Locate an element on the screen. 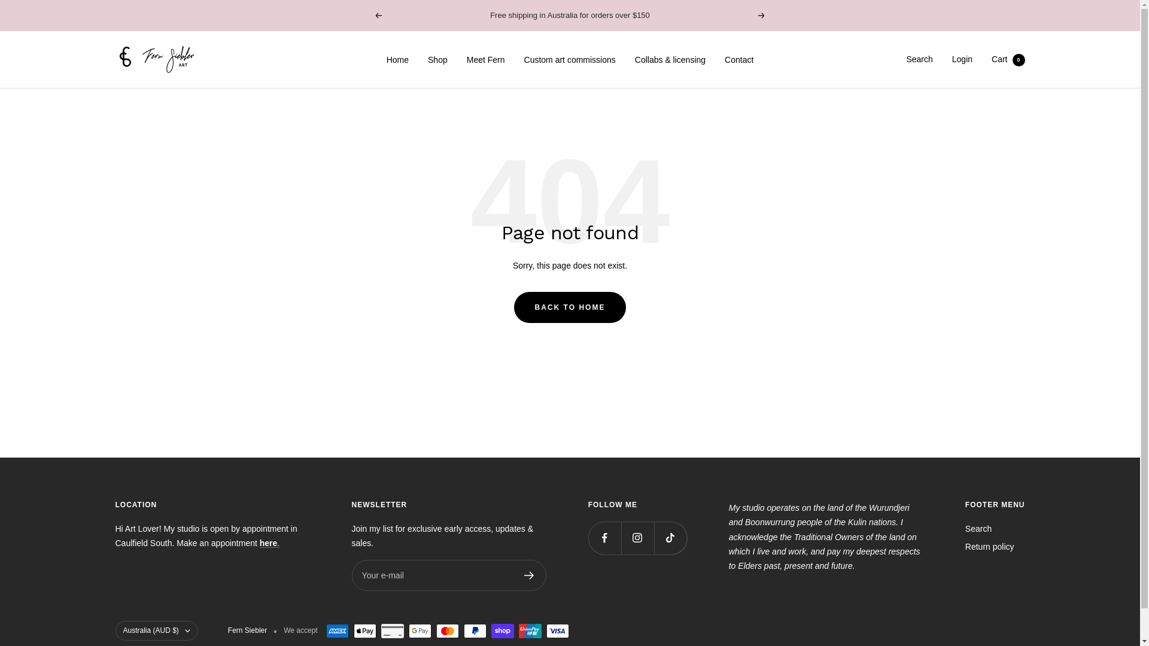 Image resolution: width=1149 pixels, height=646 pixels. Australia (AUD $) is located at coordinates (156, 630).